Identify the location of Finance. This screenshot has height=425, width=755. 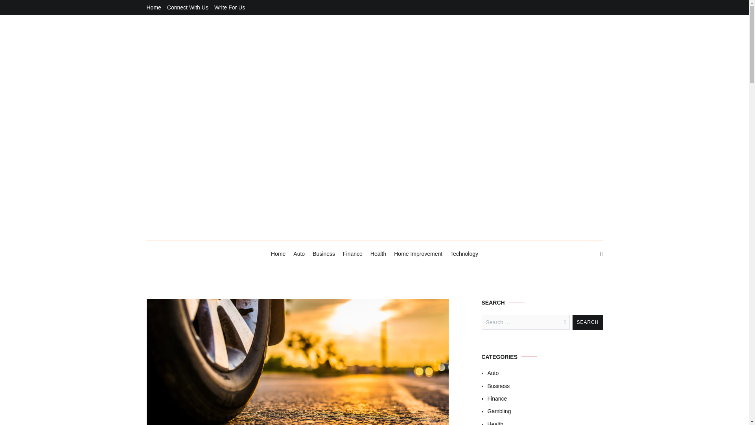
(352, 254).